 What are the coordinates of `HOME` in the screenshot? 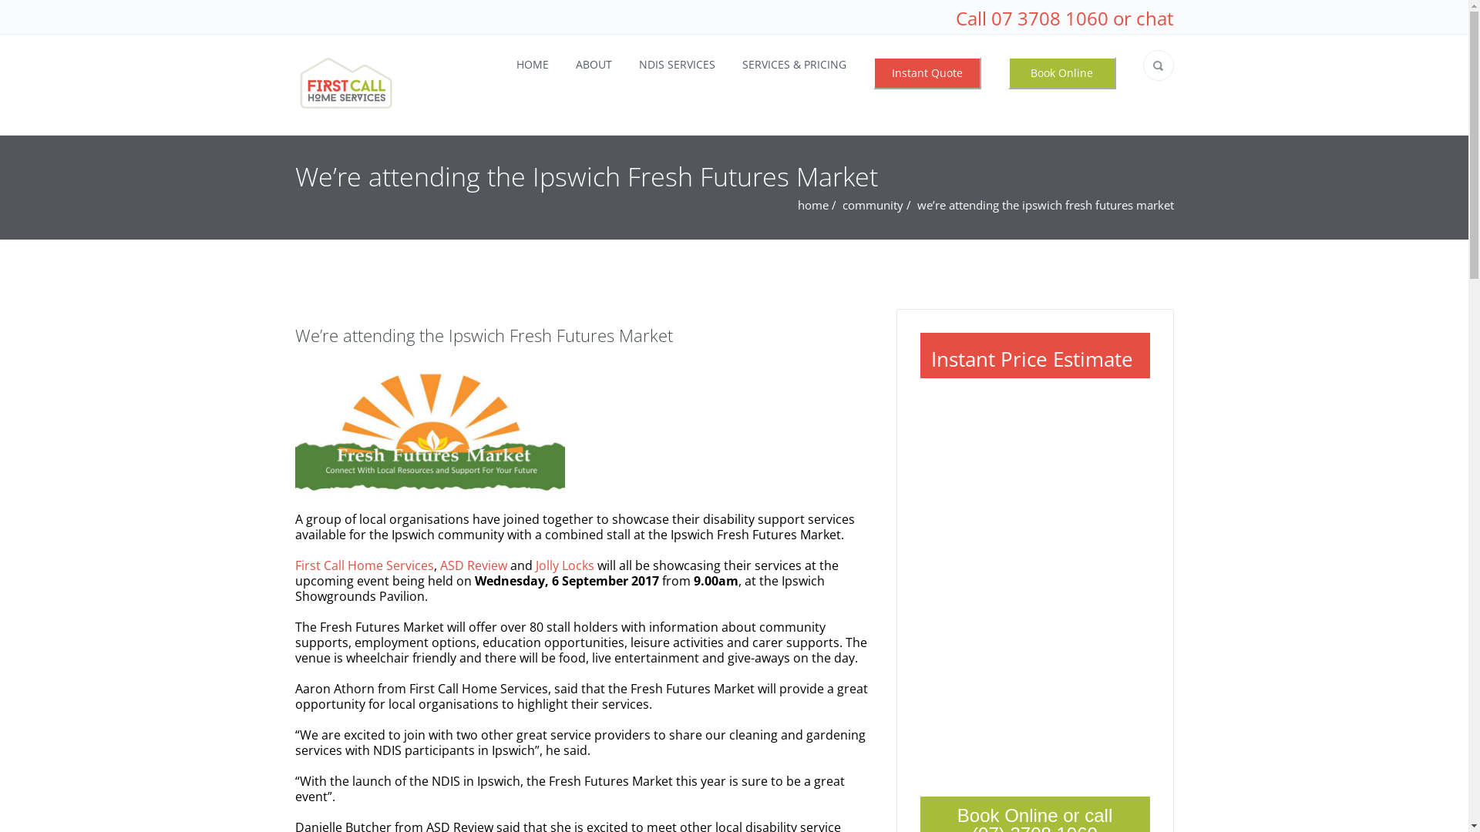 It's located at (533, 65).